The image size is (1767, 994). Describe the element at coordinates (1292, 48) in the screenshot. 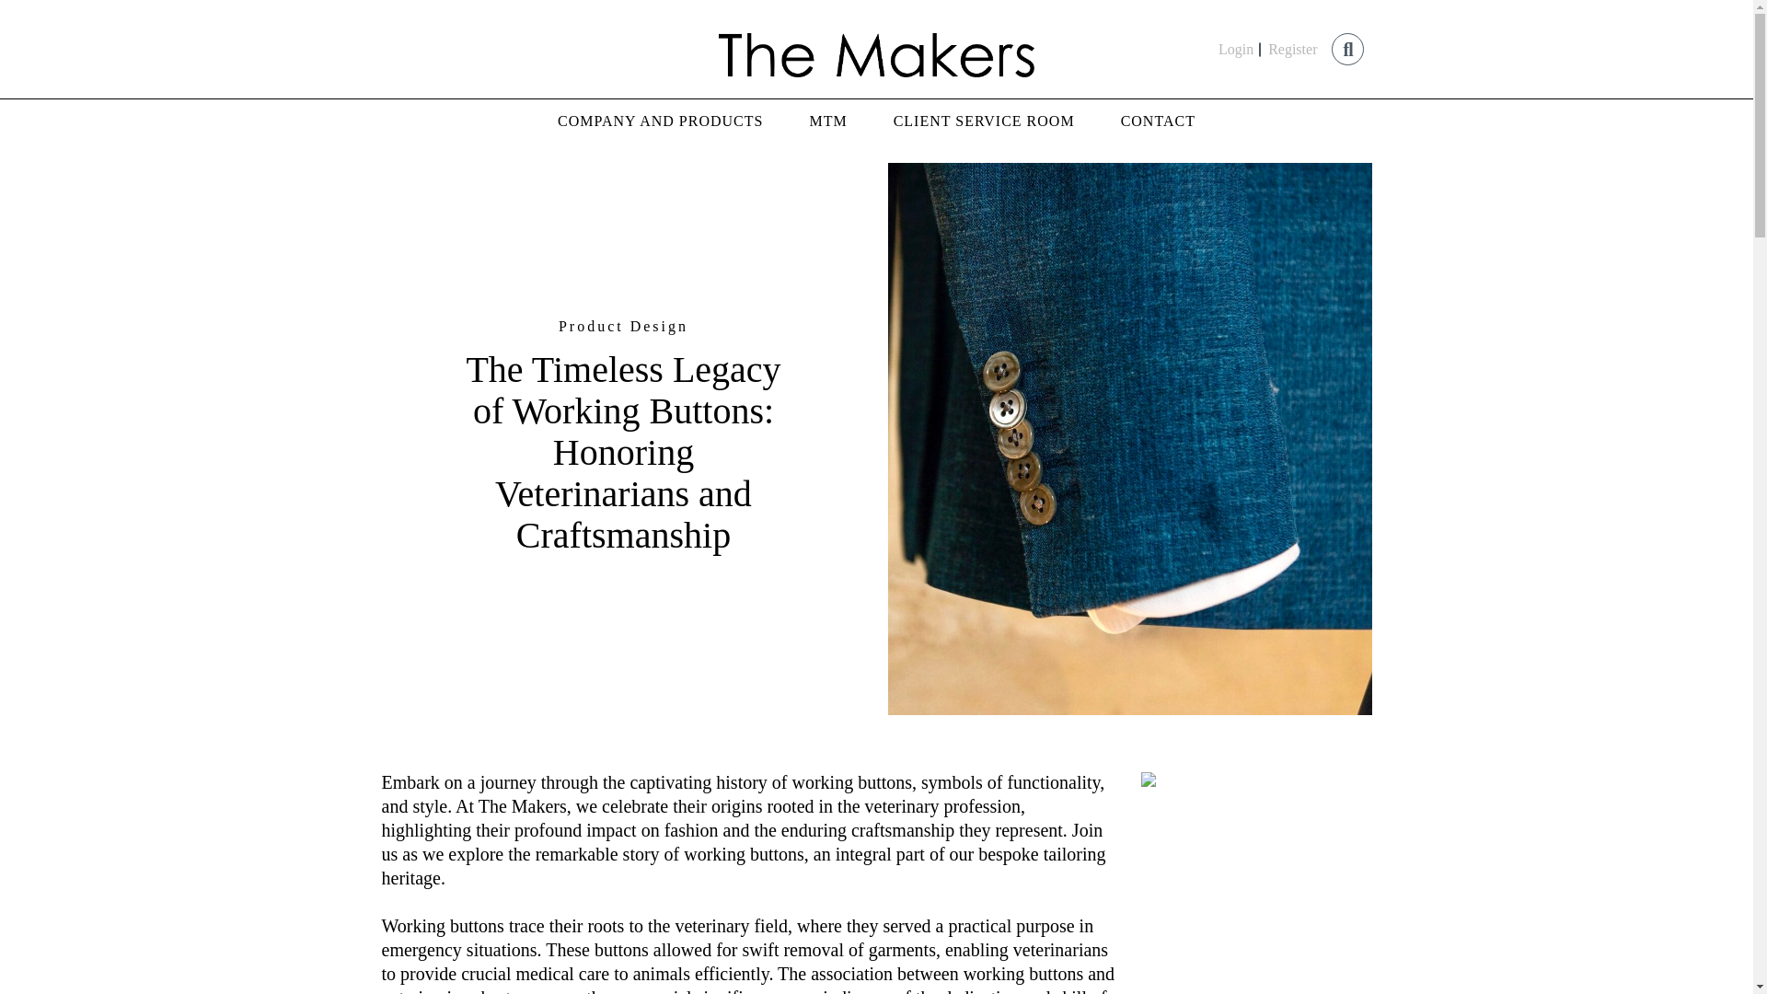

I see `Register` at that location.